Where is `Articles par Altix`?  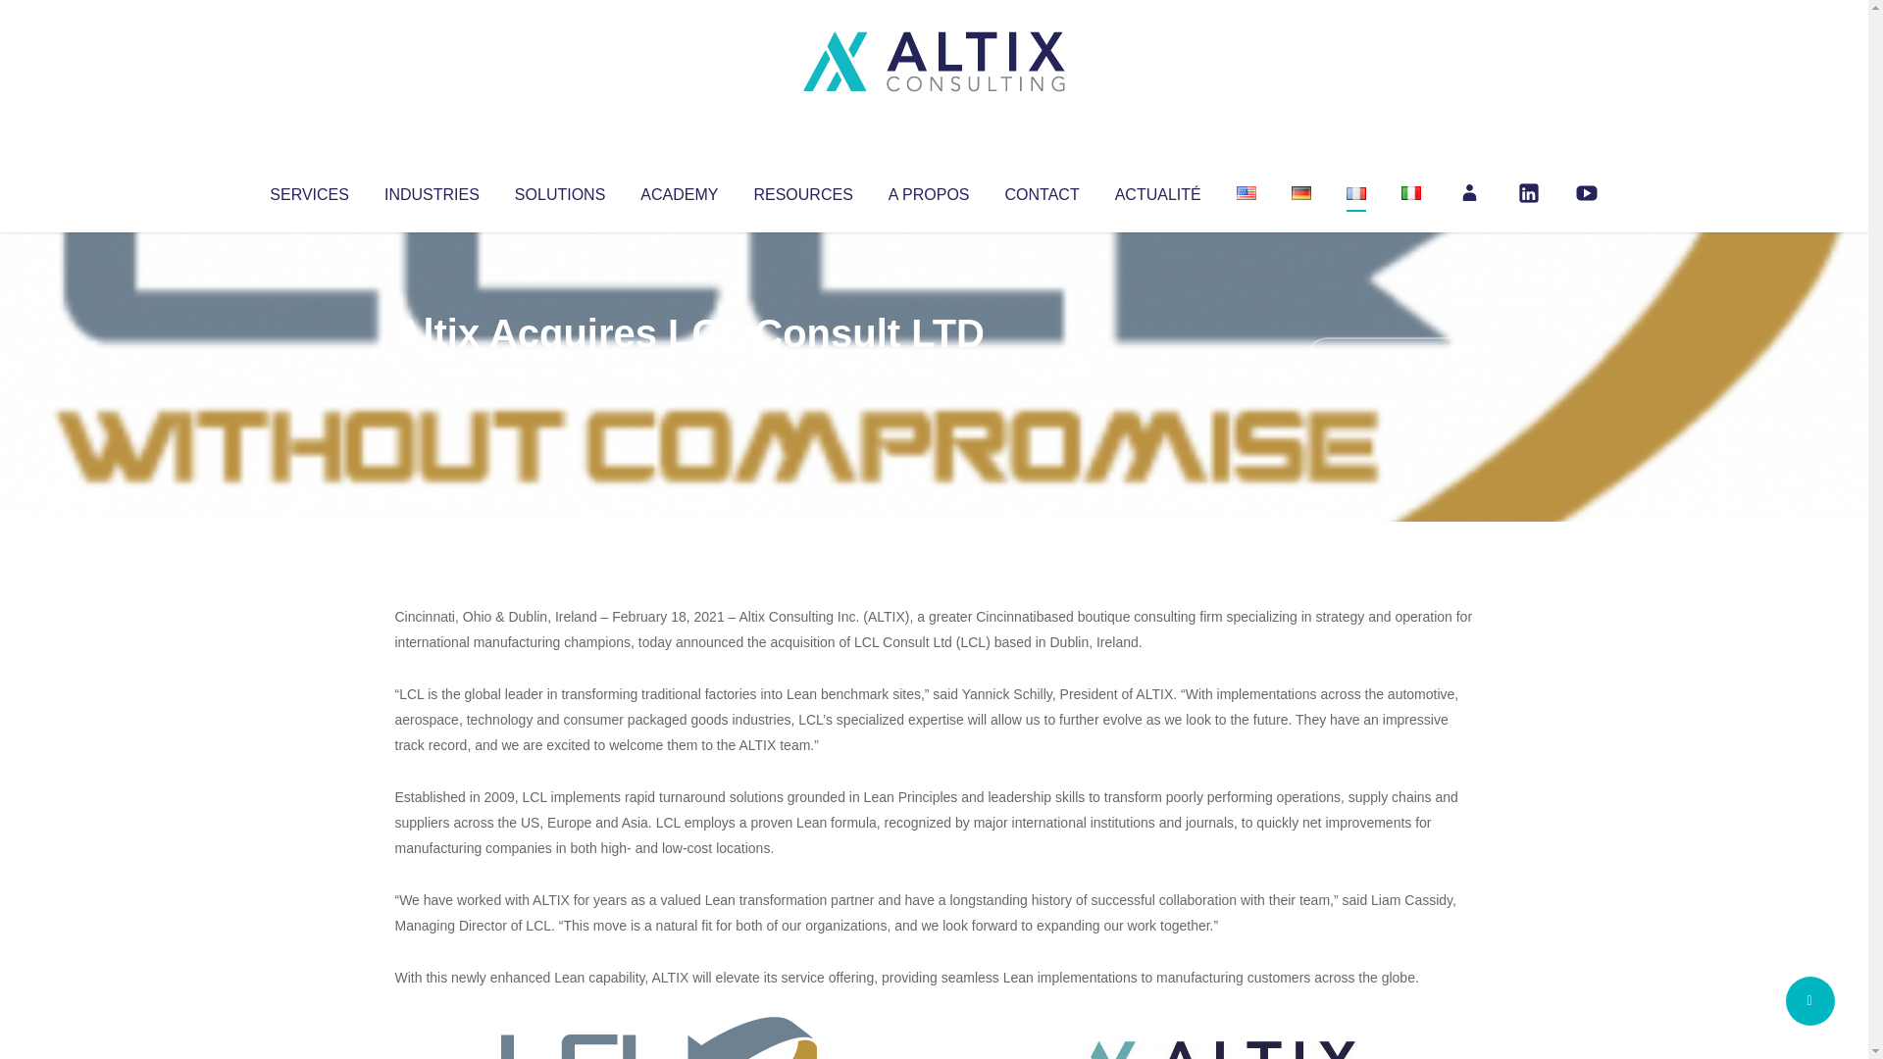 Articles par Altix is located at coordinates (432, 373).